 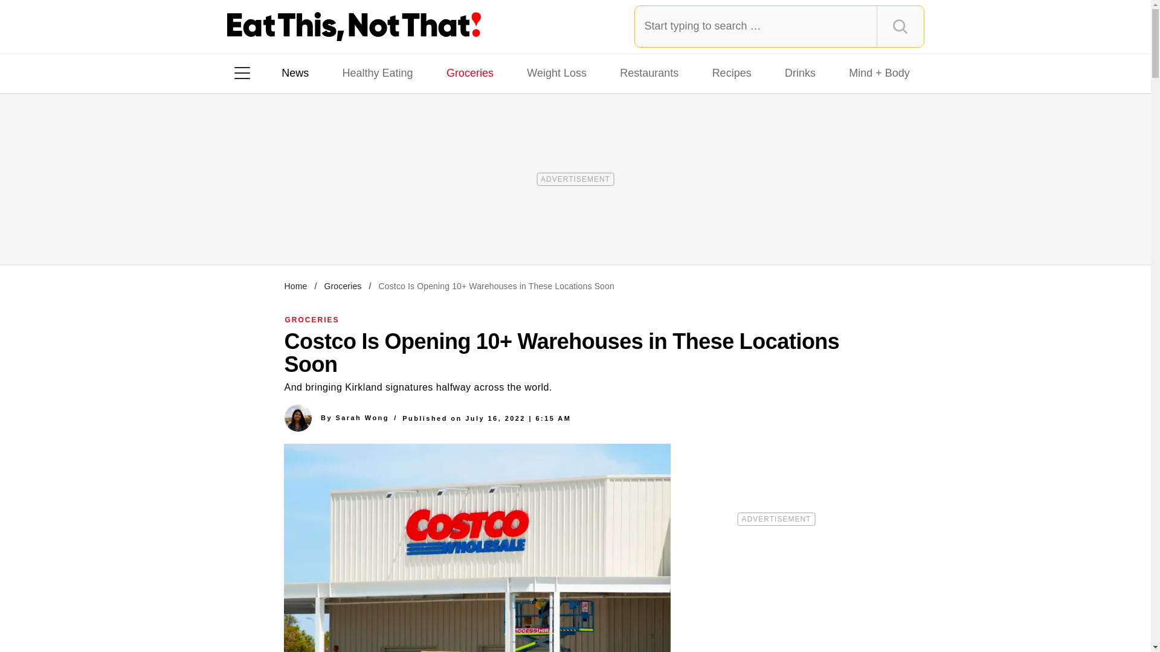 What do you see at coordinates (342, 286) in the screenshot?
I see `Groceries` at bounding box center [342, 286].